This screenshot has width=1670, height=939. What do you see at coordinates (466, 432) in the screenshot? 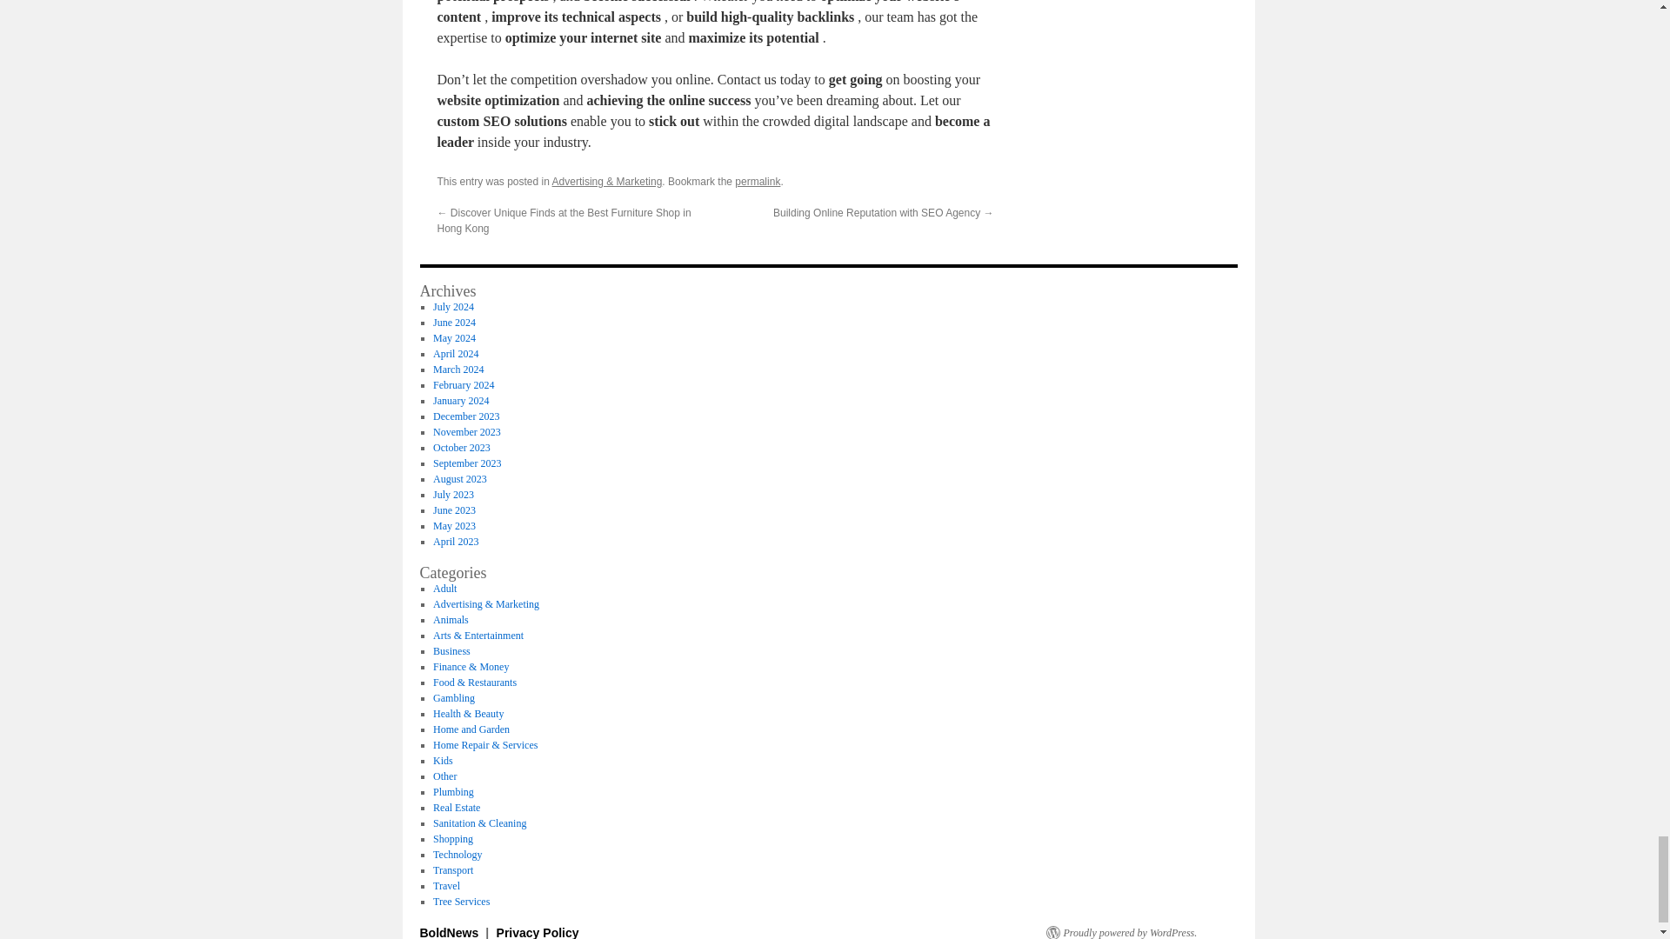
I see `November 2023` at bounding box center [466, 432].